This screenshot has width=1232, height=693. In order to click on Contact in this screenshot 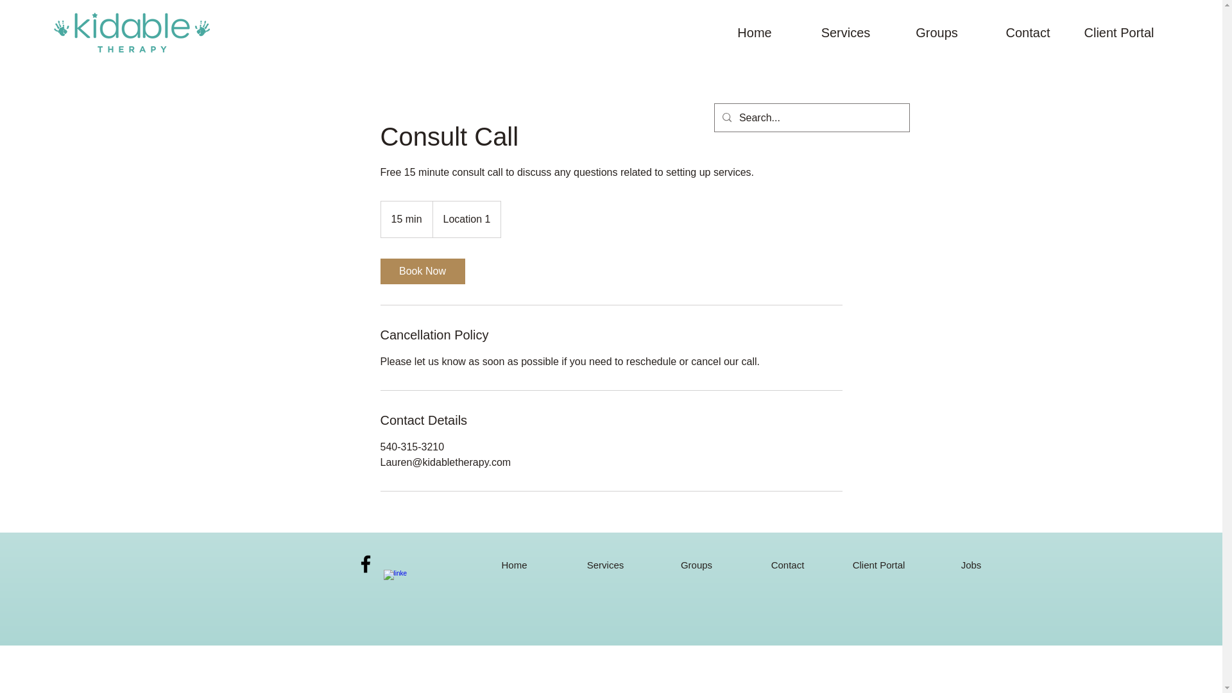, I will do `click(787, 565)`.